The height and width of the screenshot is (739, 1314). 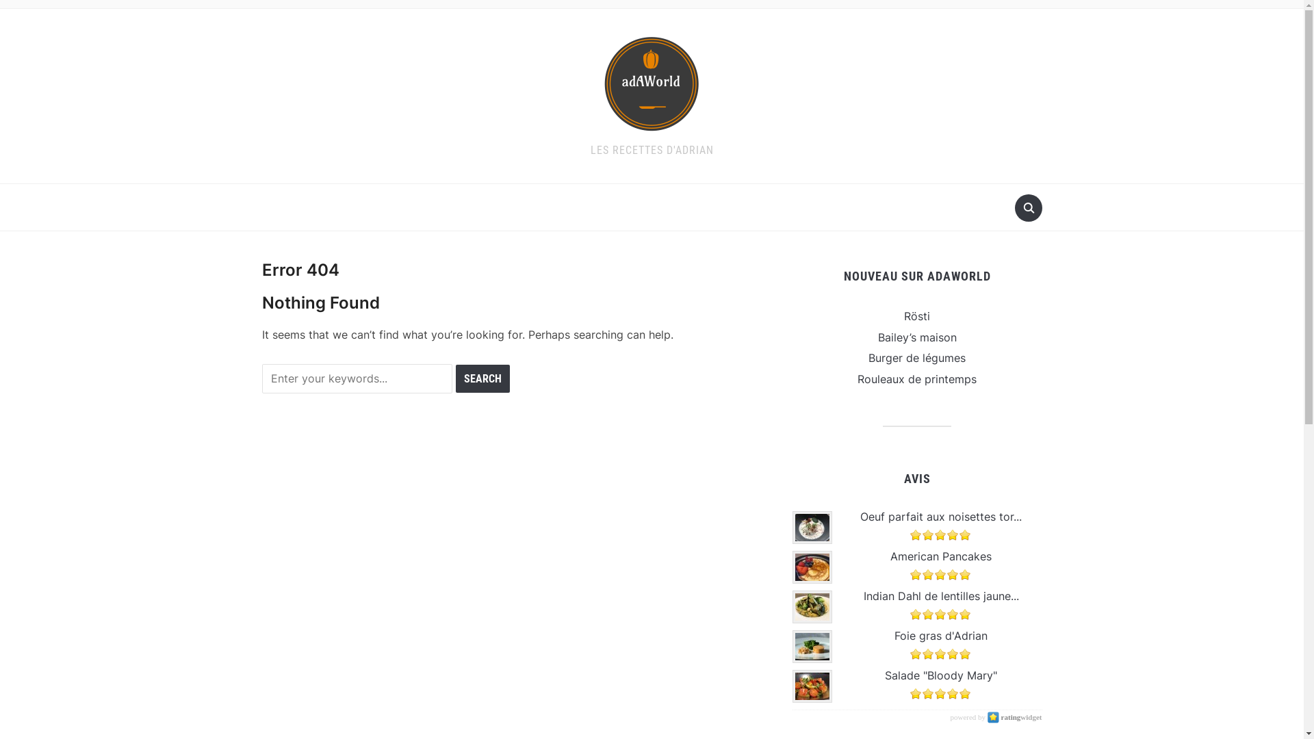 I want to click on Search, so click(x=483, y=379).